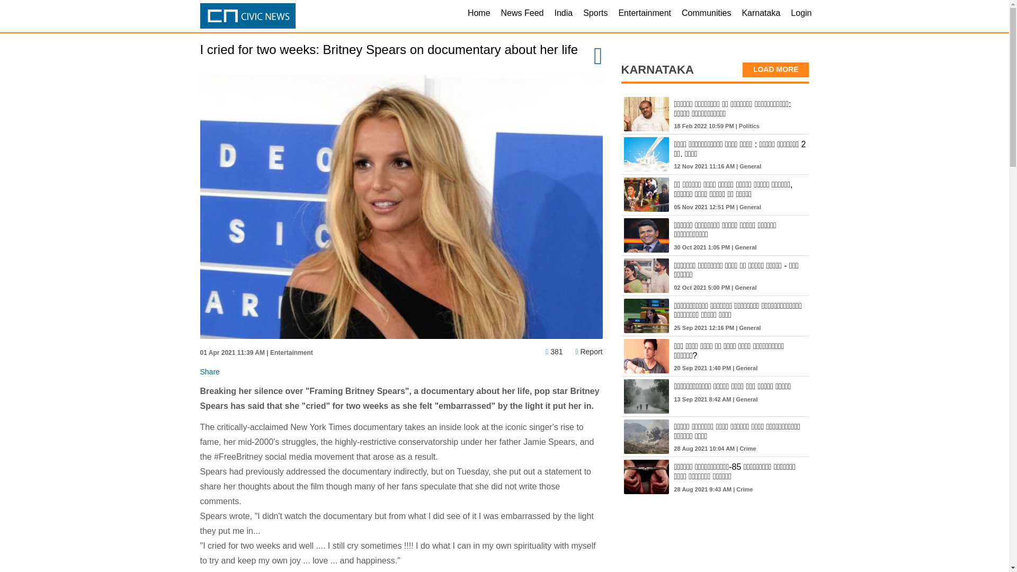 This screenshot has height=572, width=1017. Describe the element at coordinates (522, 16) in the screenshot. I see `News Feed` at that location.